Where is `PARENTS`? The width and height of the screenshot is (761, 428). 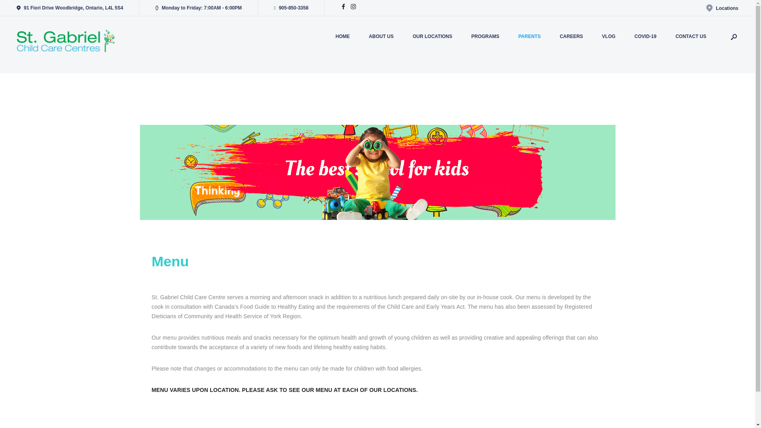
PARENTS is located at coordinates (530, 36).